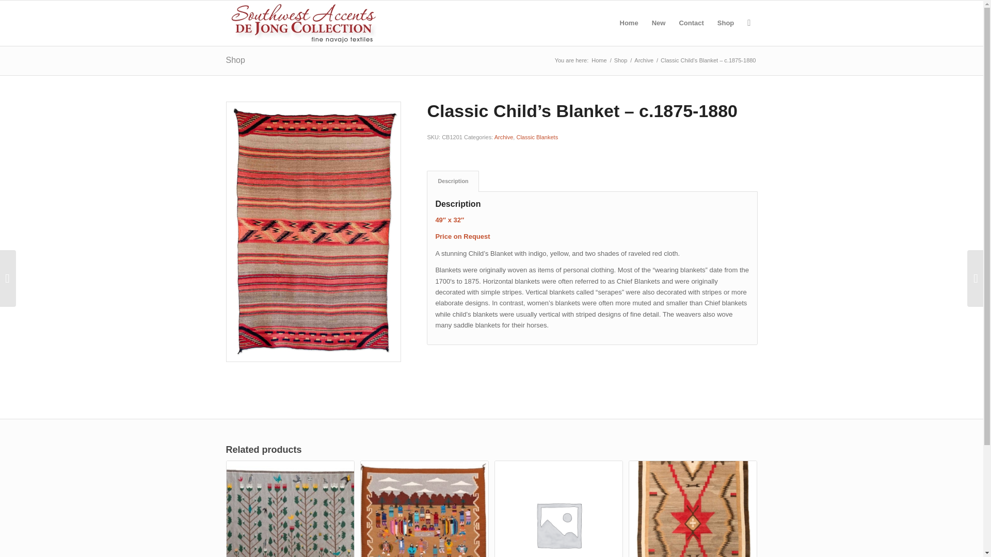  I want to click on Classic Blankets, so click(537, 137).